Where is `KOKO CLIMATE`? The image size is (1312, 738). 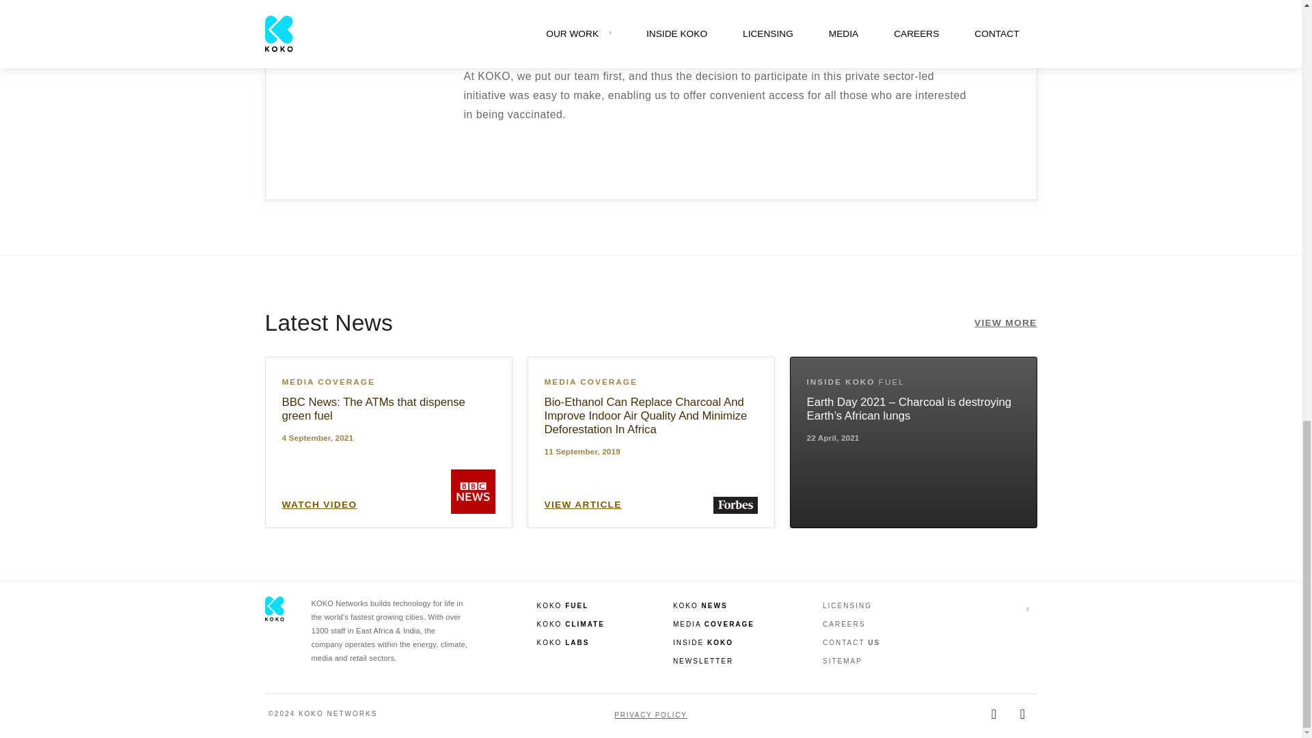 KOKO CLIMATE is located at coordinates (571, 623).